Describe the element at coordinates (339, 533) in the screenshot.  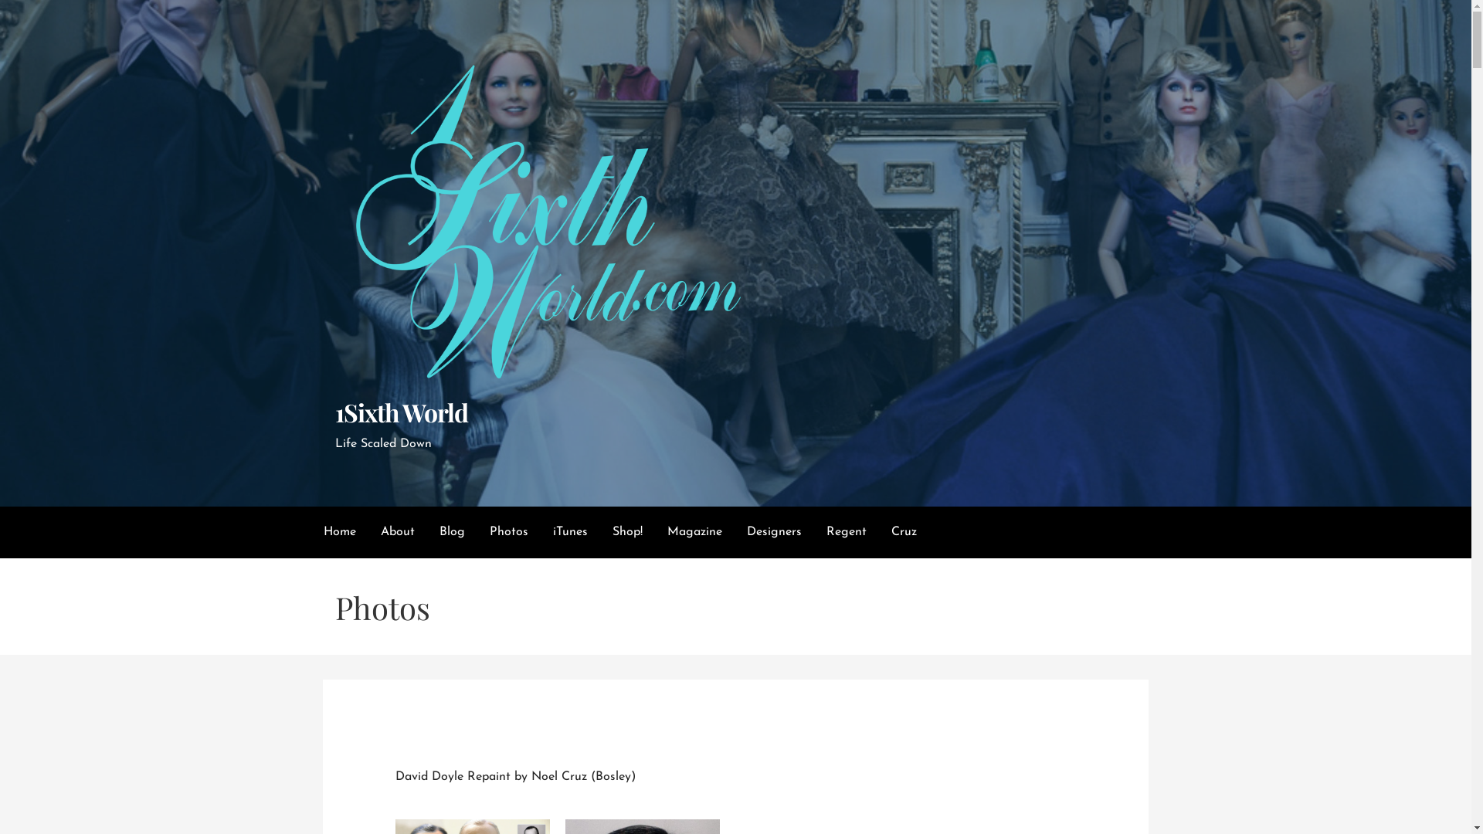
I see `Home` at that location.